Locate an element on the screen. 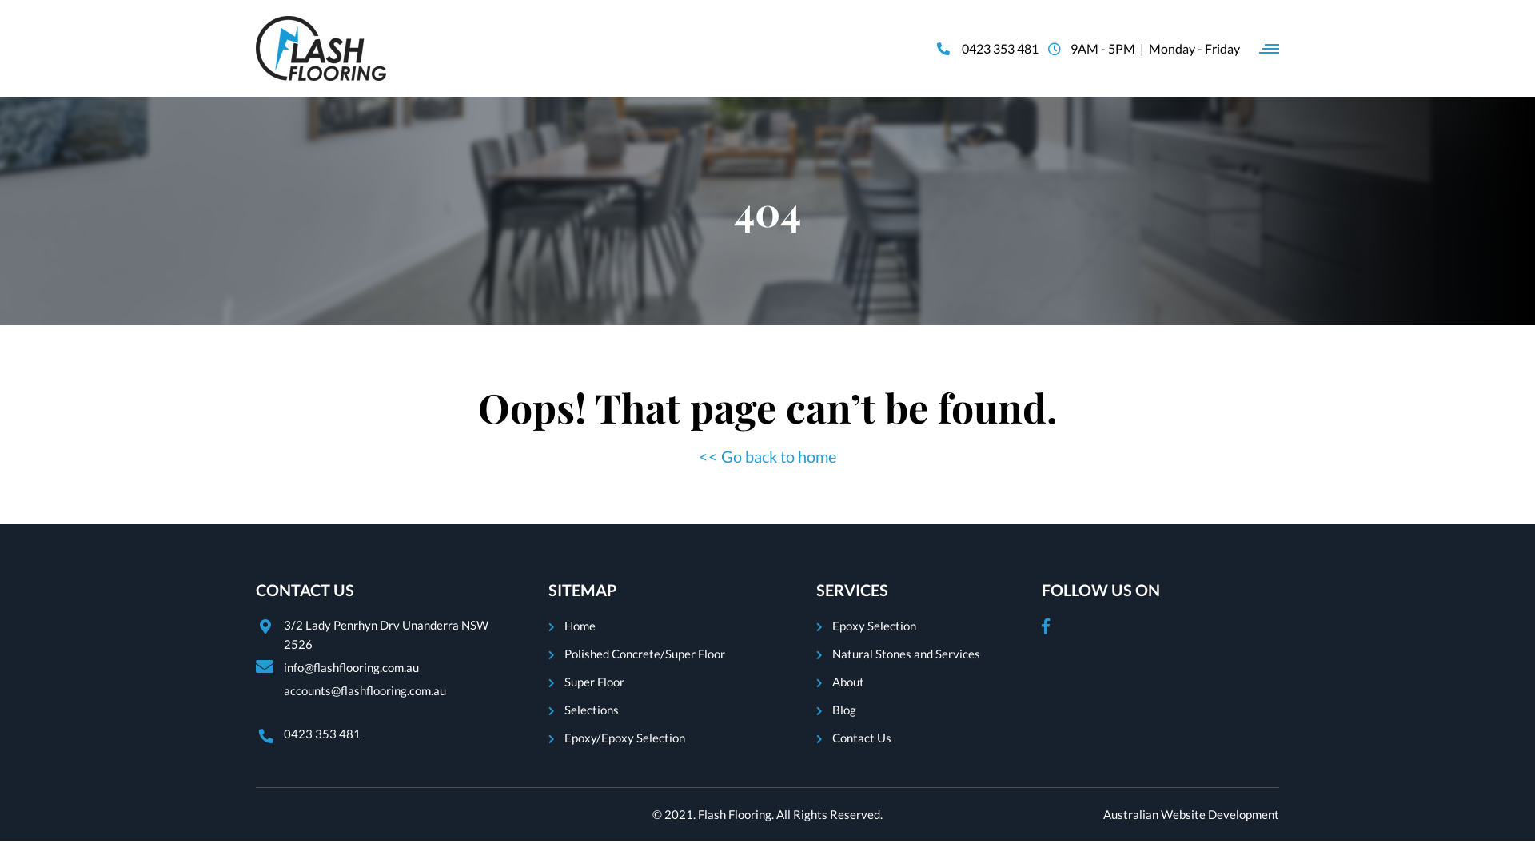 The height and width of the screenshot is (863, 1535). Selections is located at coordinates (592, 710).